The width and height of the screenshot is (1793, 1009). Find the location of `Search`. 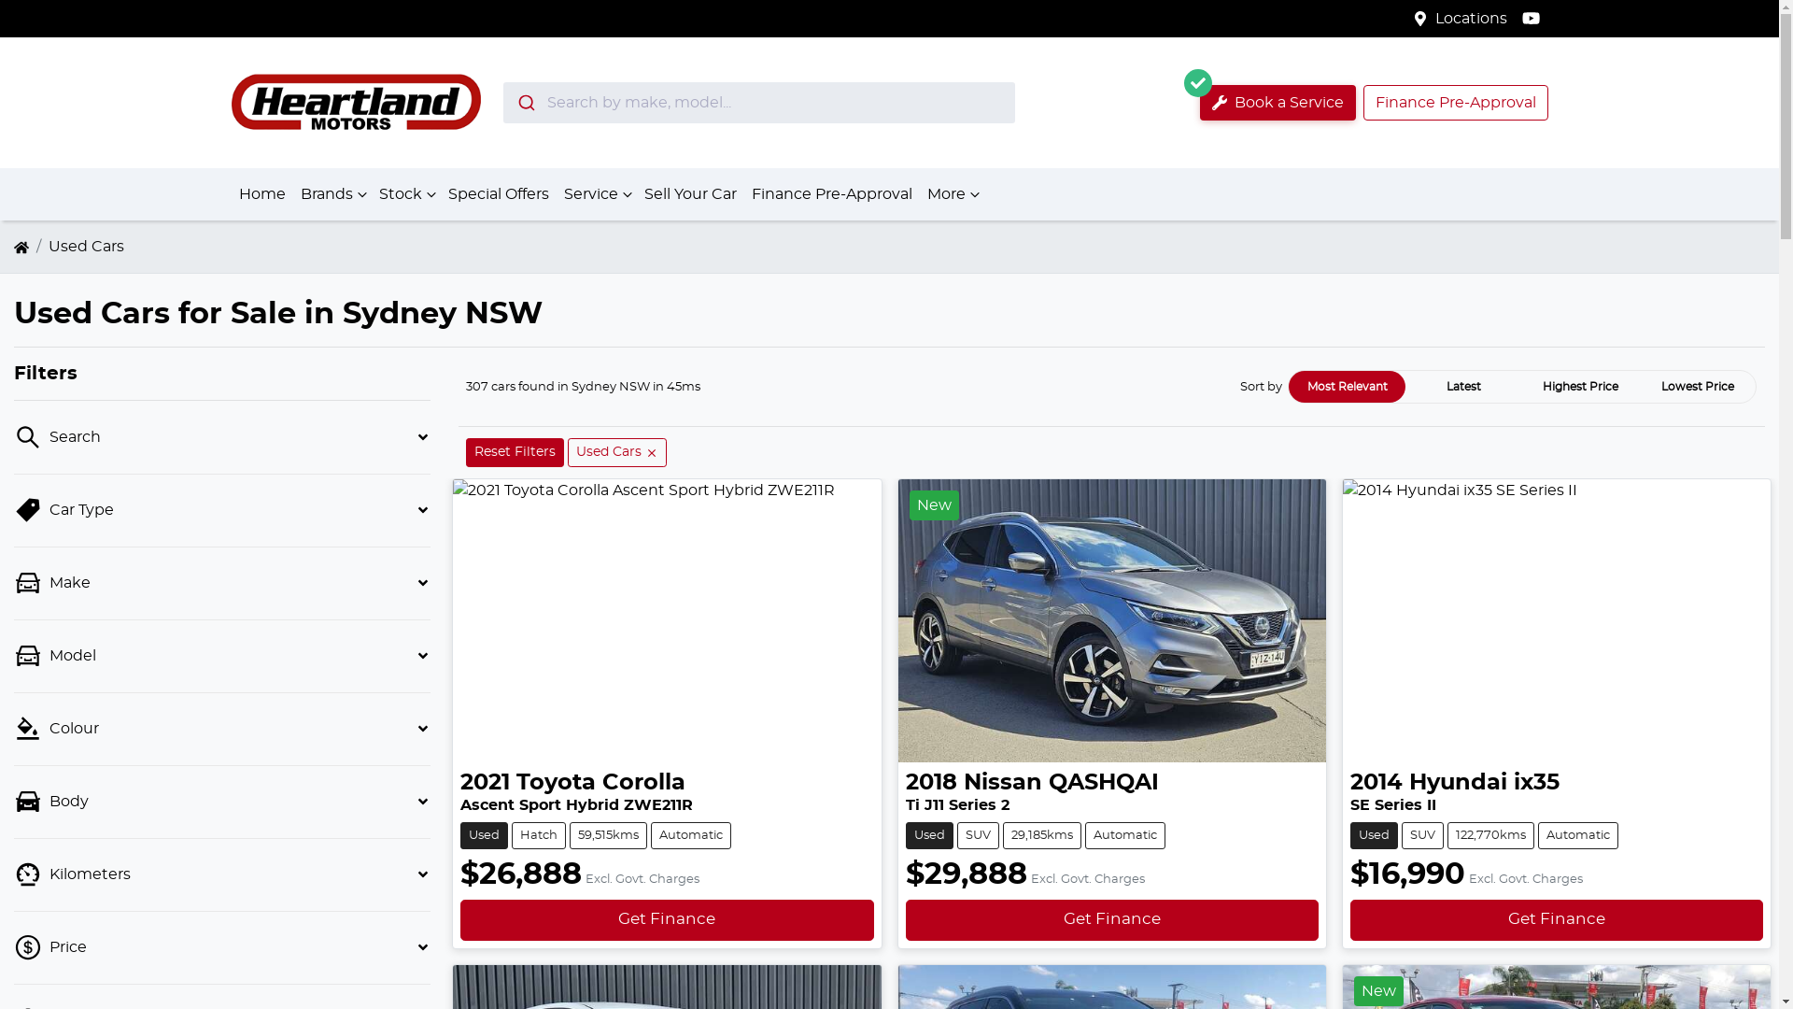

Search is located at coordinates (222, 437).